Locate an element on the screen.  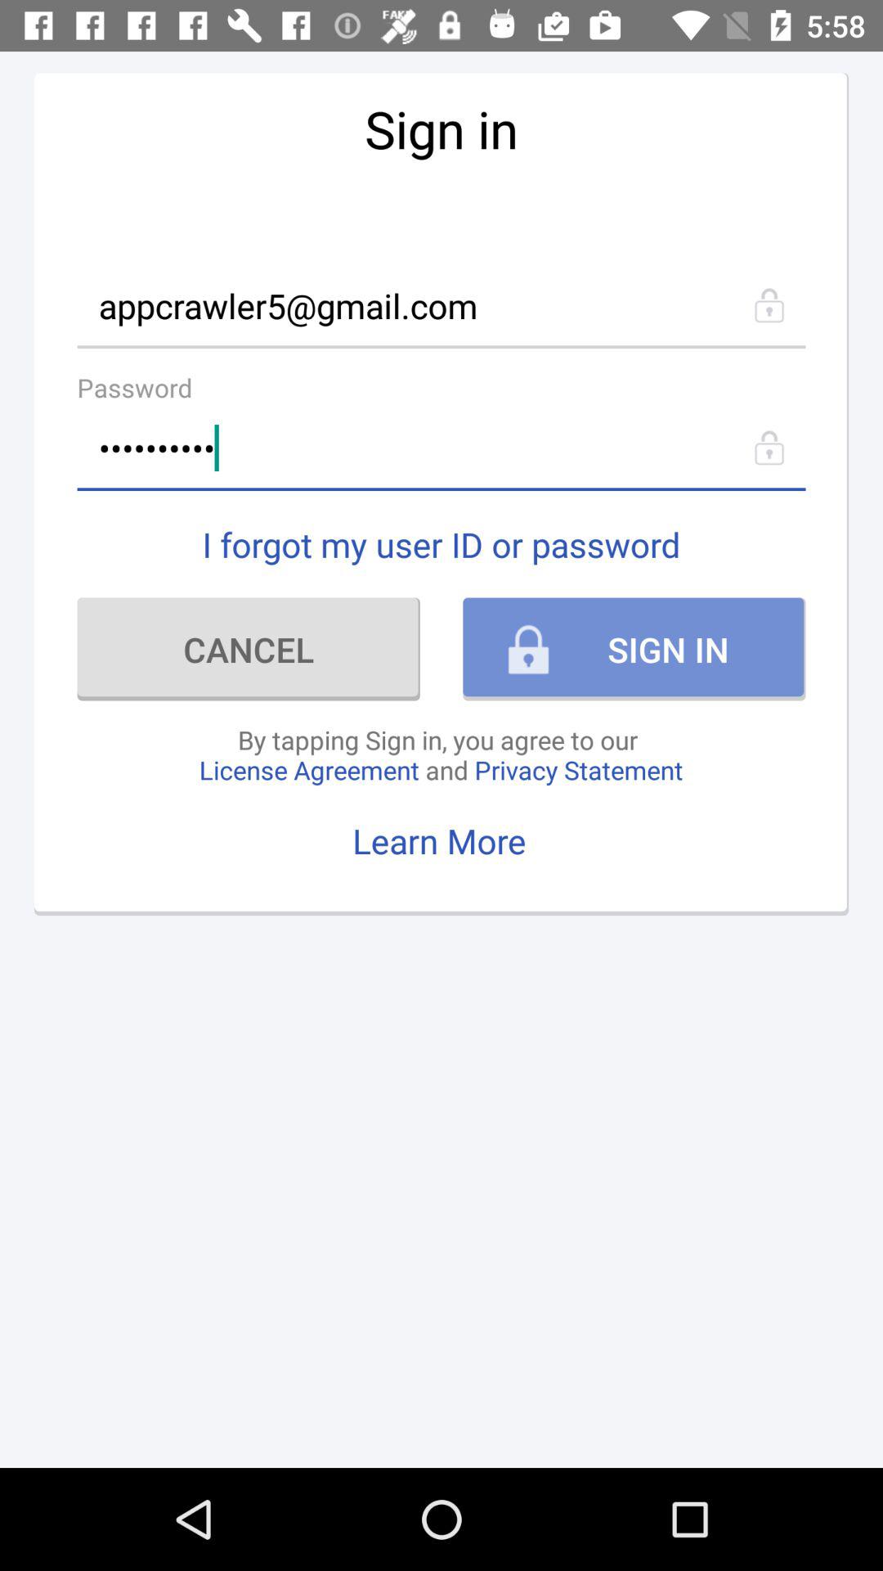
open the icon below sign in icon is located at coordinates (441, 304).